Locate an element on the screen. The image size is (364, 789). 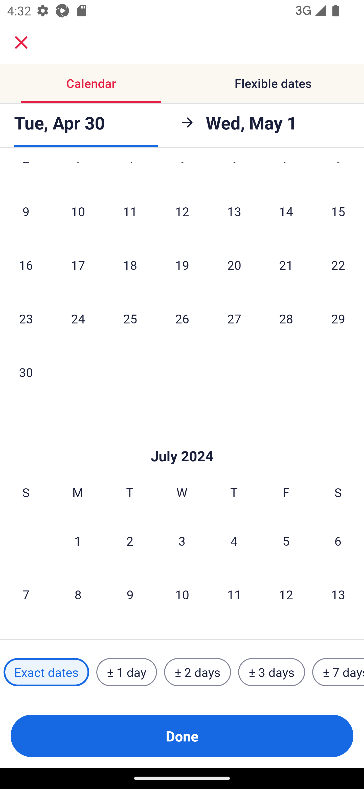
28 Friday, June 28, 2024 is located at coordinates (286, 319).